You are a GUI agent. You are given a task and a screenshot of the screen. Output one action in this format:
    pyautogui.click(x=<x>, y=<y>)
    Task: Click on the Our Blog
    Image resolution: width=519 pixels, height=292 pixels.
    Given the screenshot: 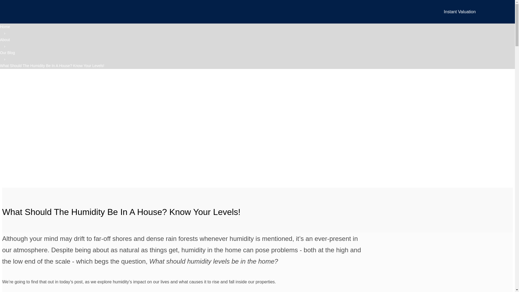 What is the action you would take?
    pyautogui.click(x=8, y=52)
    